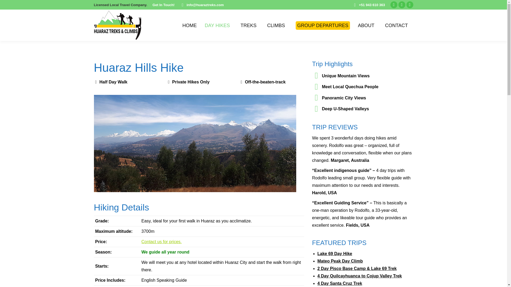 This screenshot has height=287, width=511. I want to click on Instagram page opens in new window, so click(401, 5).